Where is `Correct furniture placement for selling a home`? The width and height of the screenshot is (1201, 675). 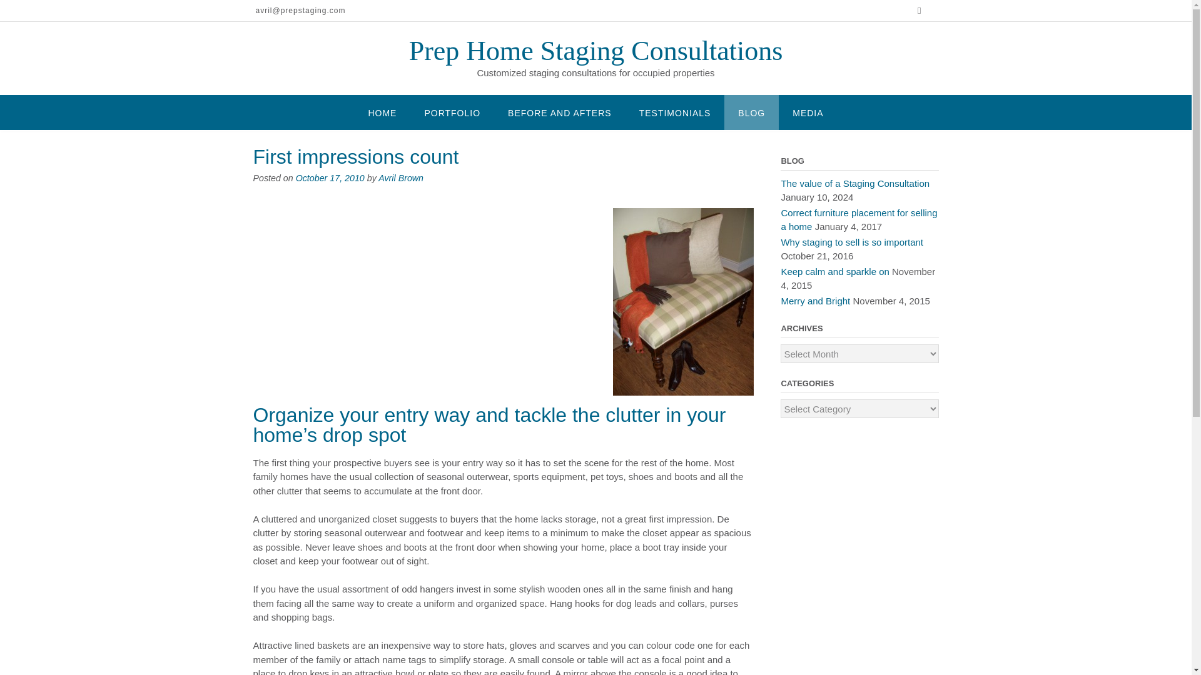 Correct furniture placement for selling a home is located at coordinates (858, 219).